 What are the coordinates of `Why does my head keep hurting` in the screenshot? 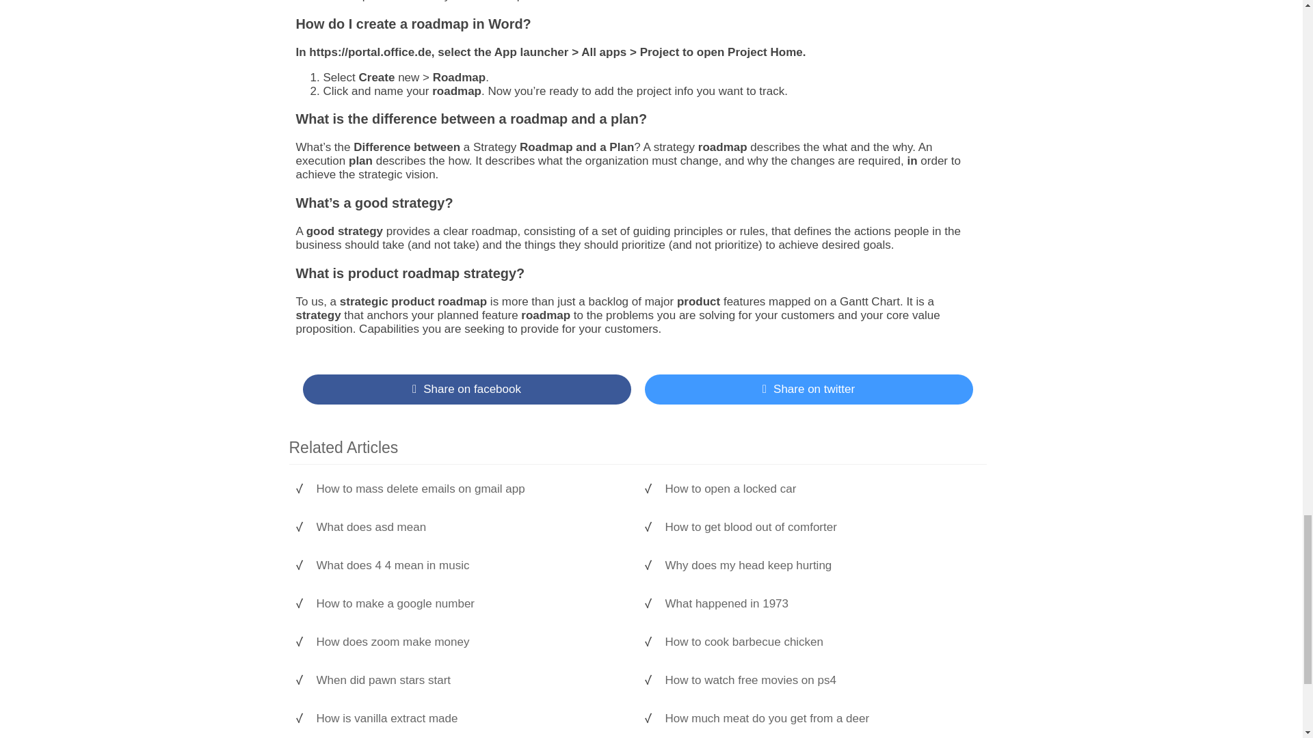 It's located at (818, 566).